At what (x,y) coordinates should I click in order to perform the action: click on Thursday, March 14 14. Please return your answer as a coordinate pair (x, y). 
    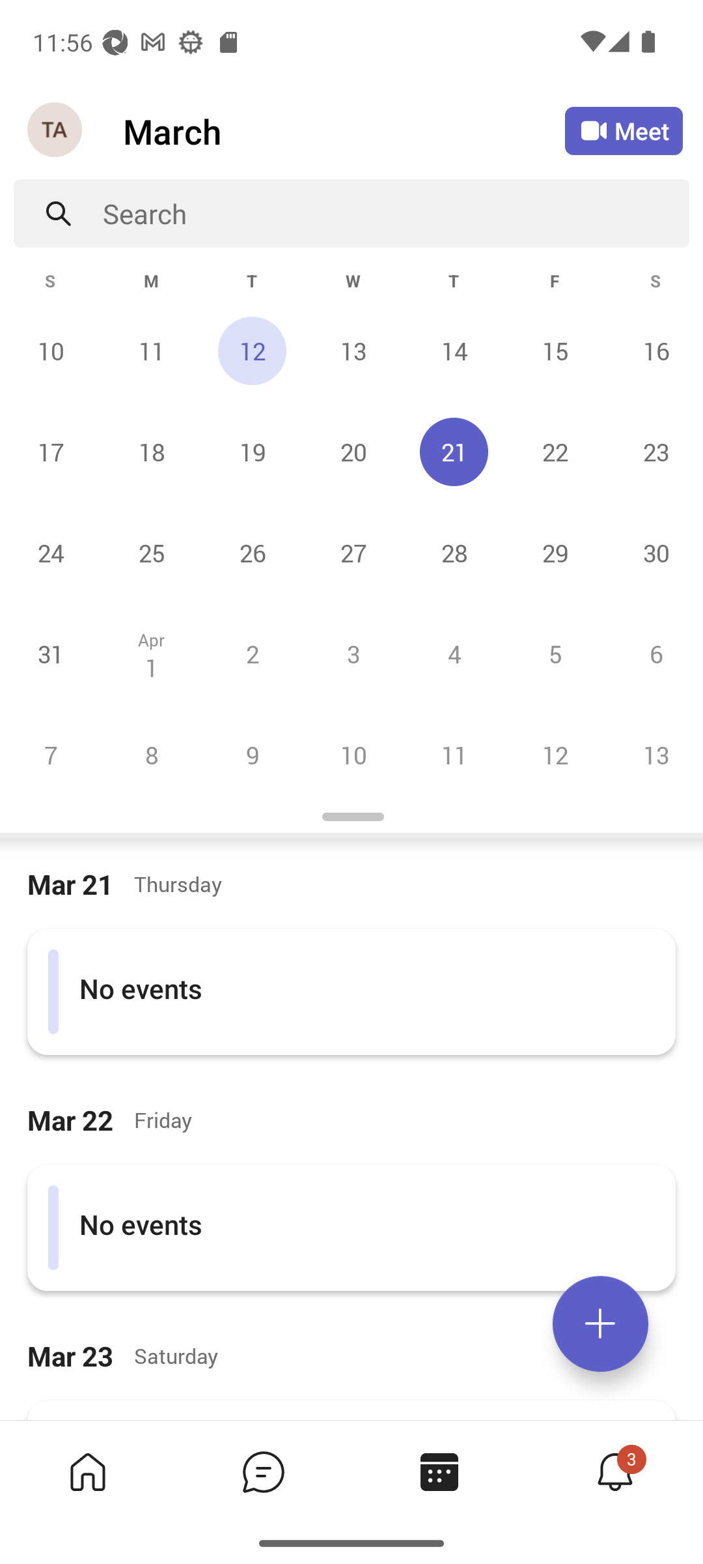
    Looking at the image, I should click on (454, 351).